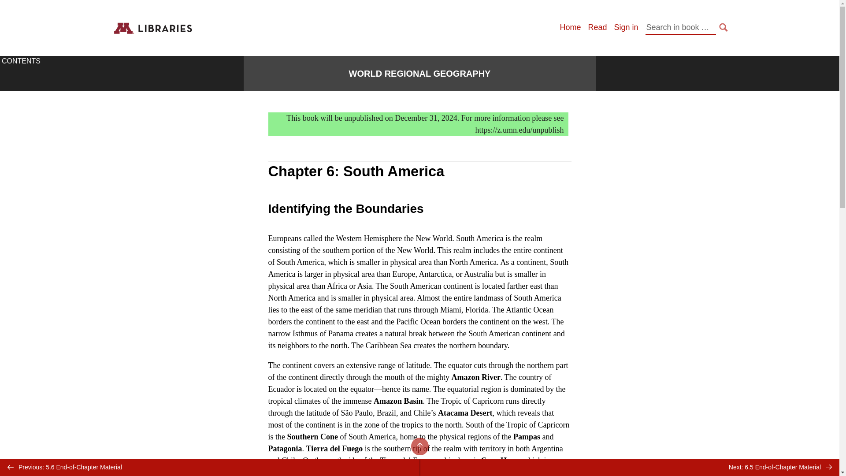 Image resolution: width=846 pixels, height=476 pixels. What do you see at coordinates (570, 27) in the screenshot?
I see `Home` at bounding box center [570, 27].